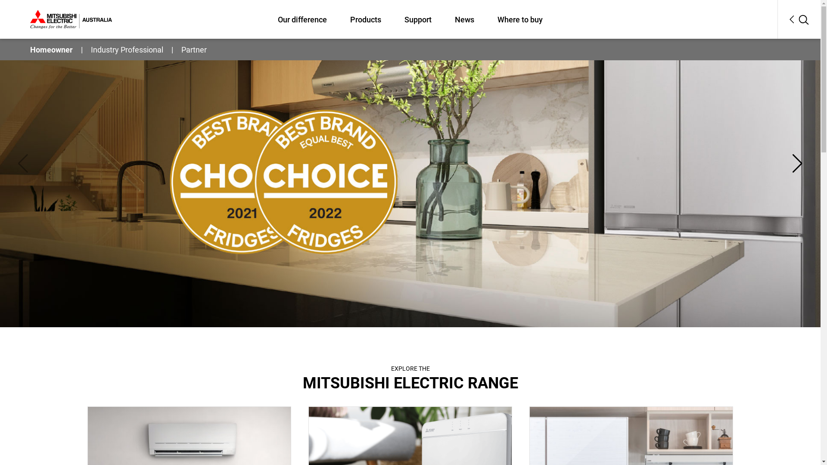 This screenshot has width=827, height=465. What do you see at coordinates (52, 50) in the screenshot?
I see `Homeowner` at bounding box center [52, 50].